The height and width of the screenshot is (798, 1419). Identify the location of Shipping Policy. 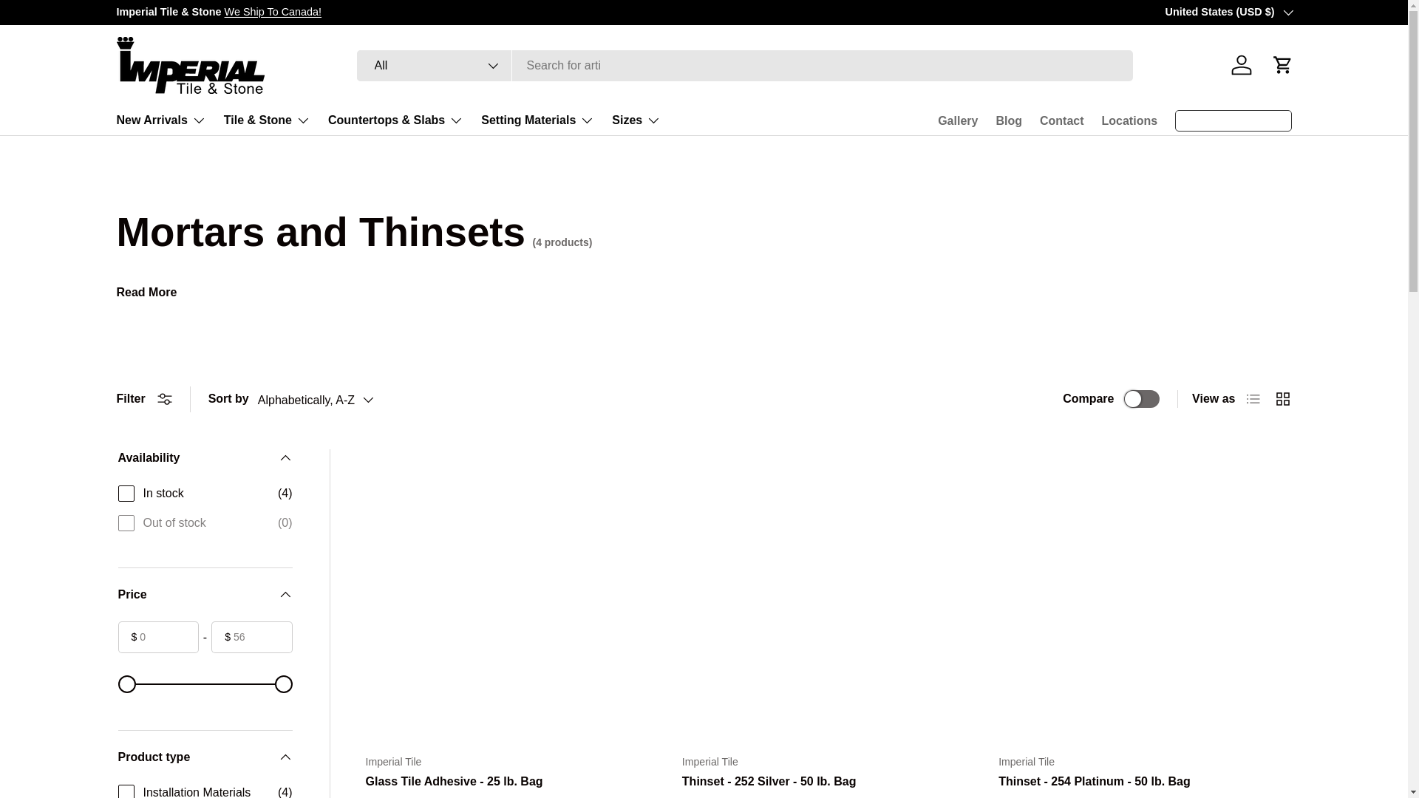
(273, 11).